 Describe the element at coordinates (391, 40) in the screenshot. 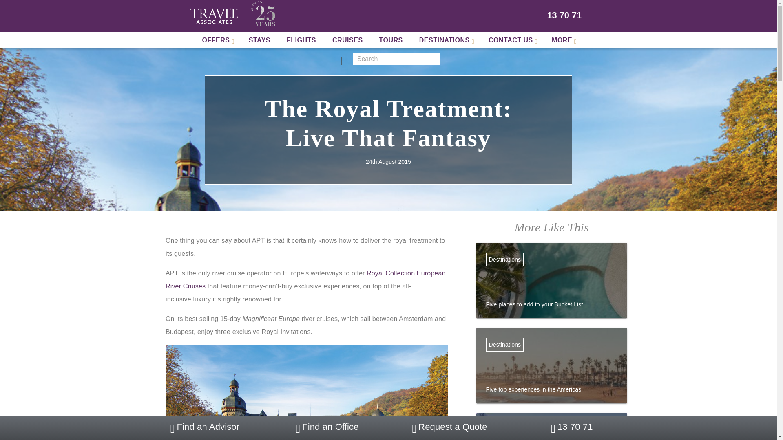

I see `TOURS` at that location.